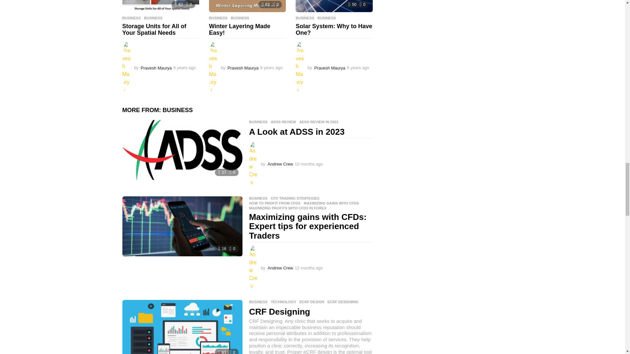 Image resolution: width=630 pixels, height=354 pixels. What do you see at coordinates (182, 327) in the screenshot?
I see `CRF Designing` at bounding box center [182, 327].